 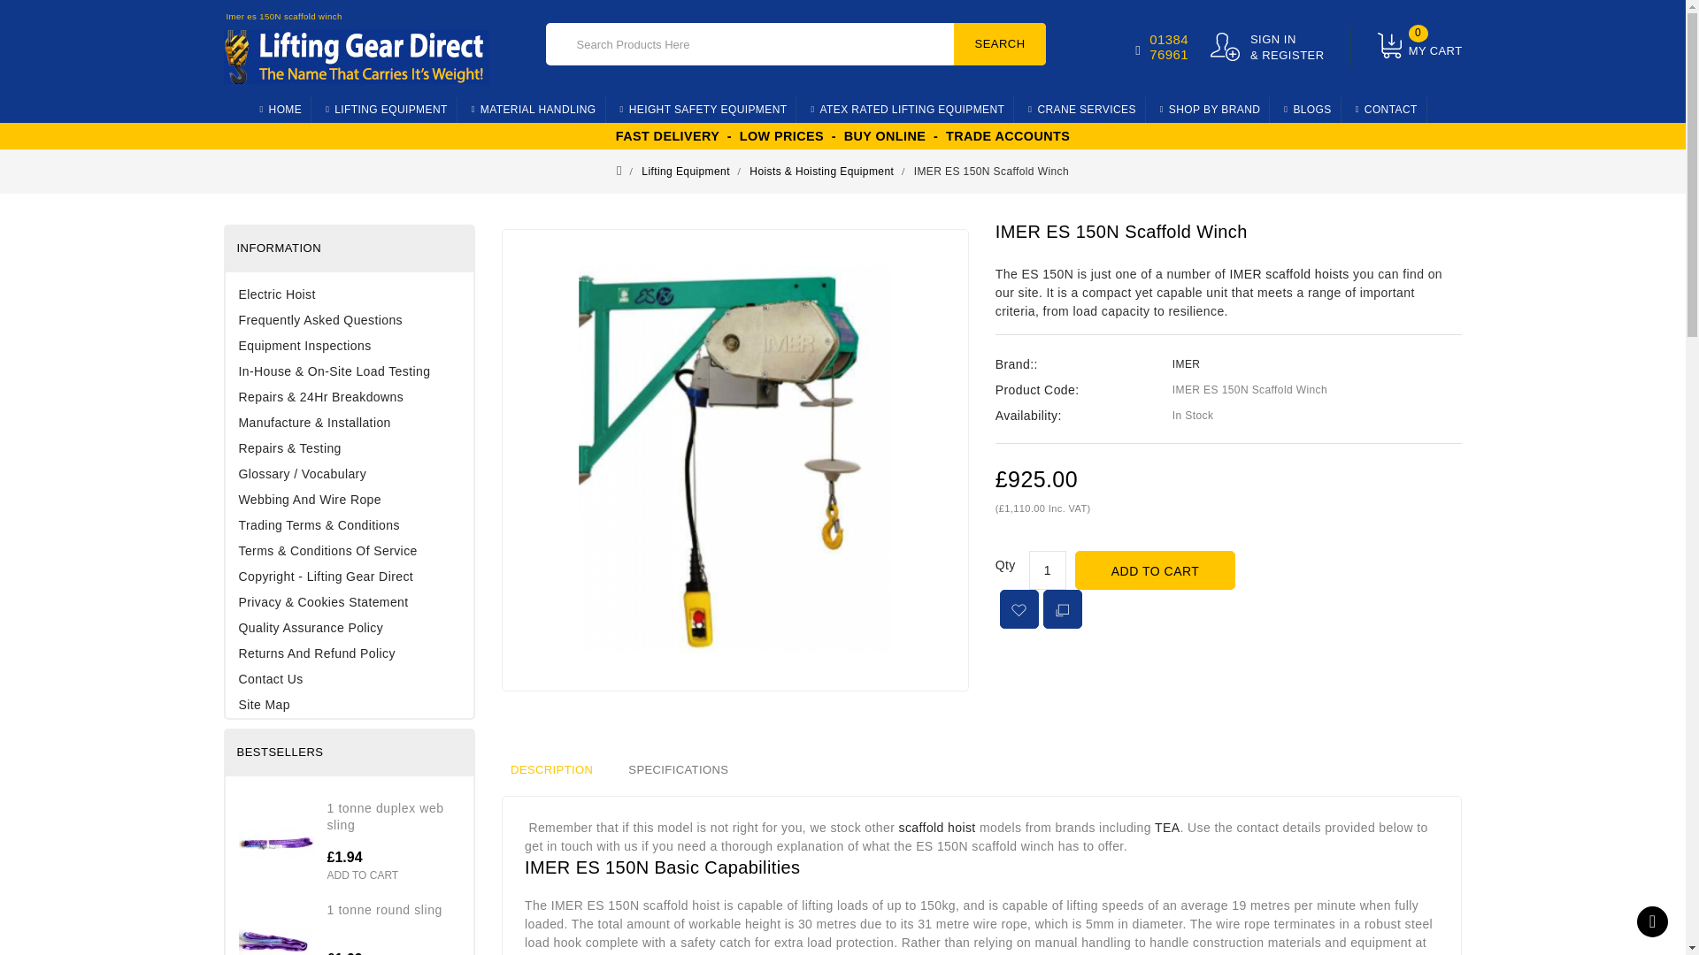 I want to click on Sign In, so click(x=1267, y=47).